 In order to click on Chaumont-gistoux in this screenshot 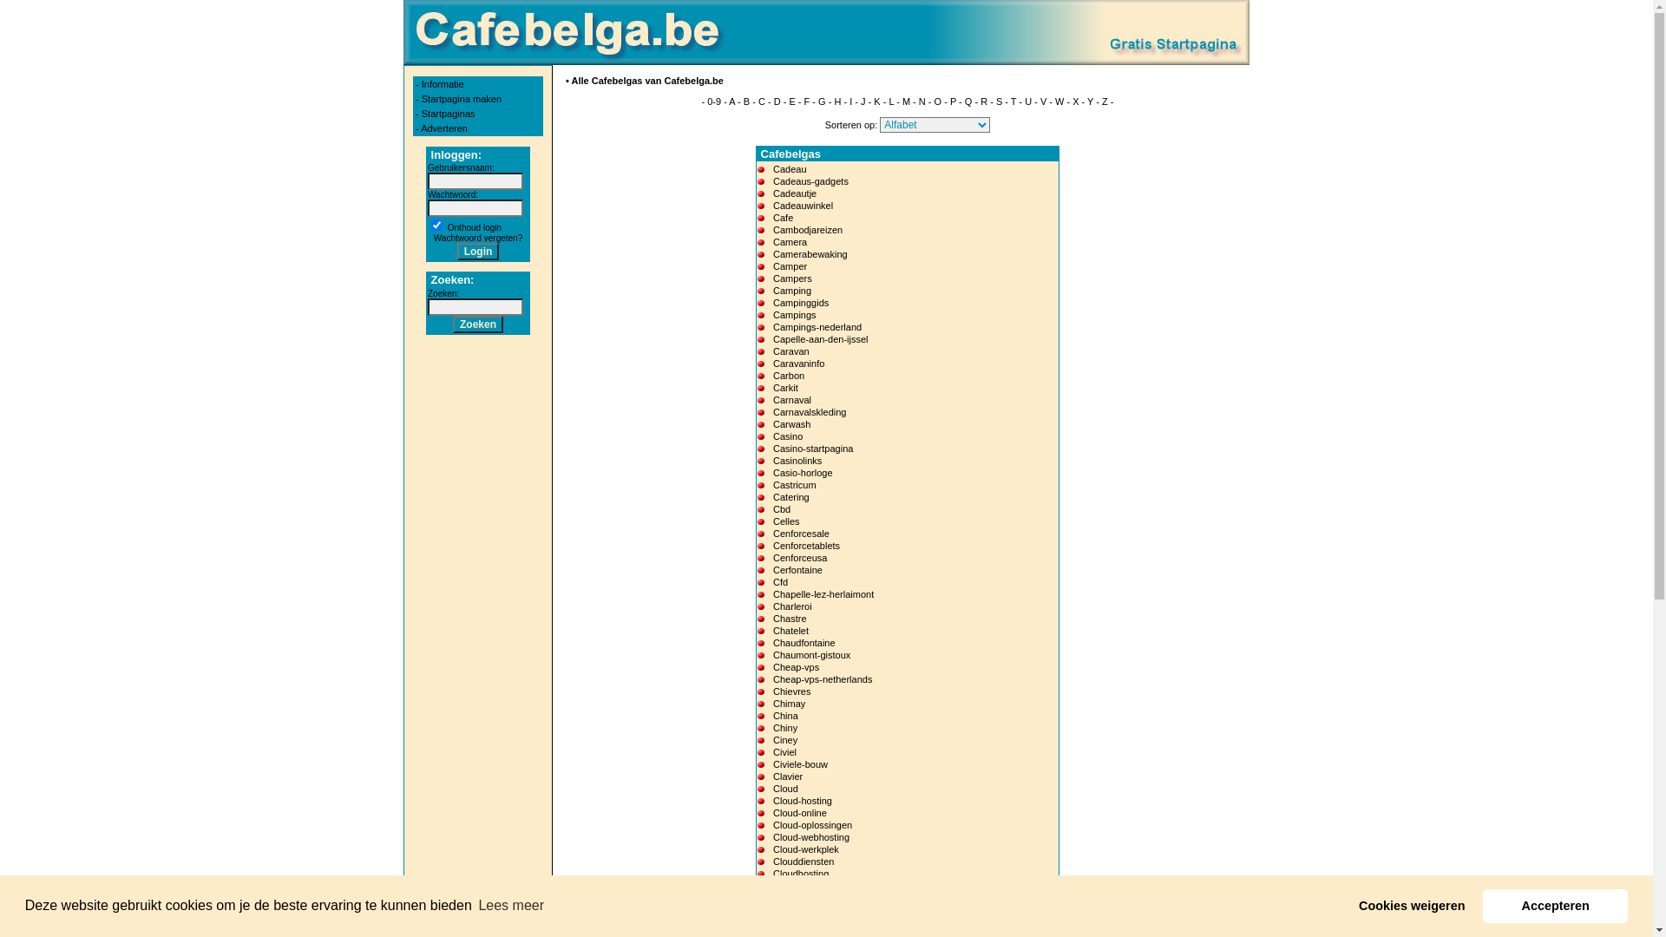, I will do `click(811, 655)`.